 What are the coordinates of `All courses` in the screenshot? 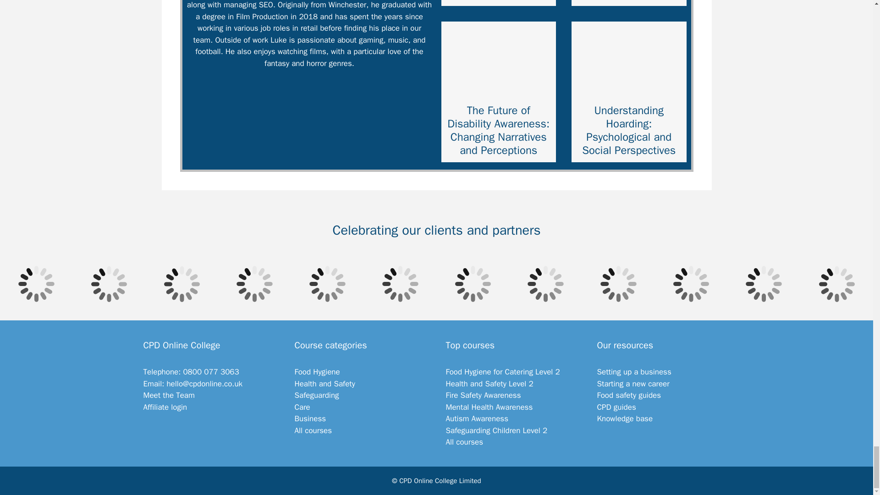 It's located at (313, 430).